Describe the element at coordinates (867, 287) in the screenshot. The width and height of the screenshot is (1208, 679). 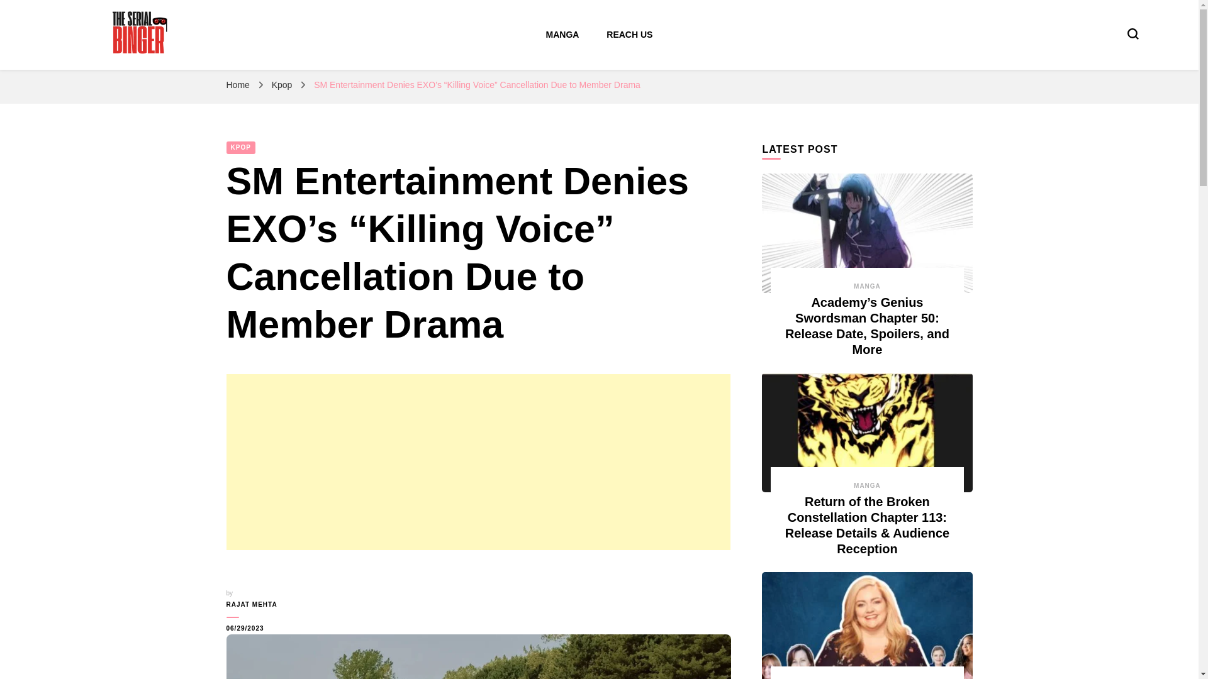
I see `MANGA` at that location.